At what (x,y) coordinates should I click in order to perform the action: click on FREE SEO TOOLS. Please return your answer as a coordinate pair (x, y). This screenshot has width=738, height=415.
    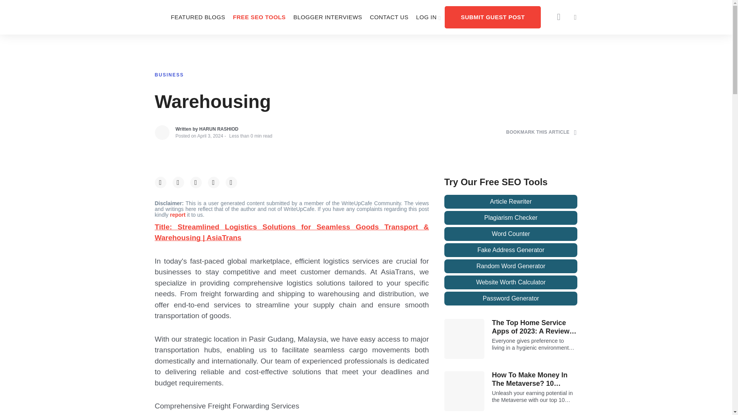
    Looking at the image, I should click on (259, 17).